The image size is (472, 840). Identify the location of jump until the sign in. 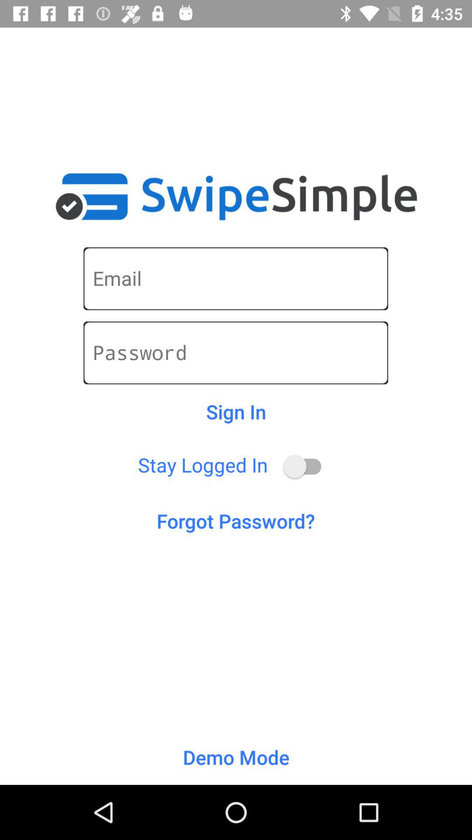
(236, 412).